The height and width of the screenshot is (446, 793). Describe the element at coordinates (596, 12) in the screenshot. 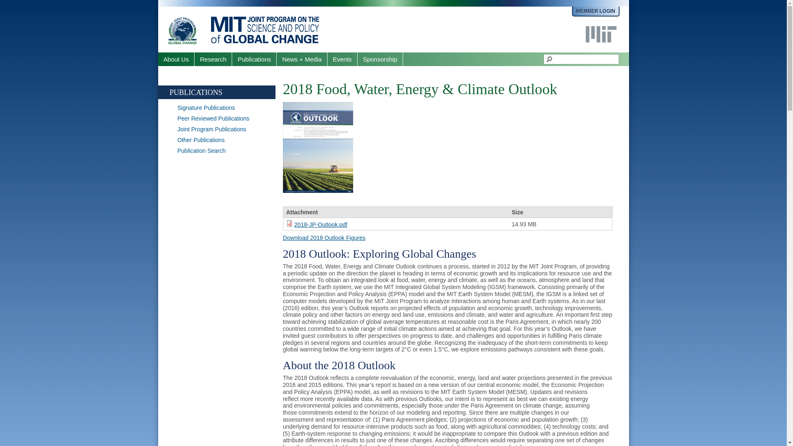

I see `MEMBER LOGIN` at that location.